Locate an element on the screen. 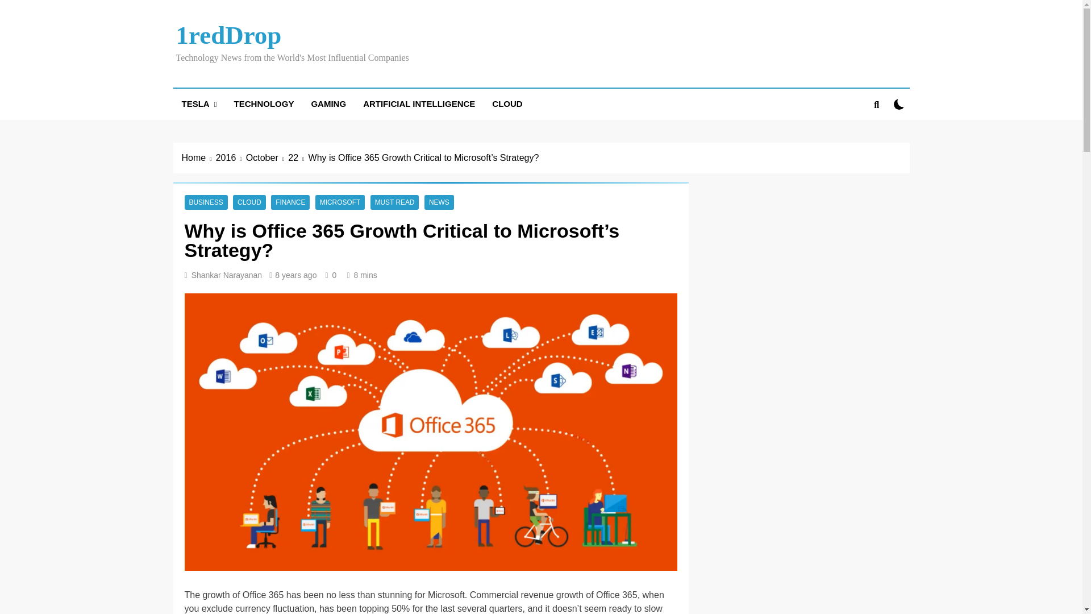 The image size is (1091, 614). BUSINESS is located at coordinates (206, 202).